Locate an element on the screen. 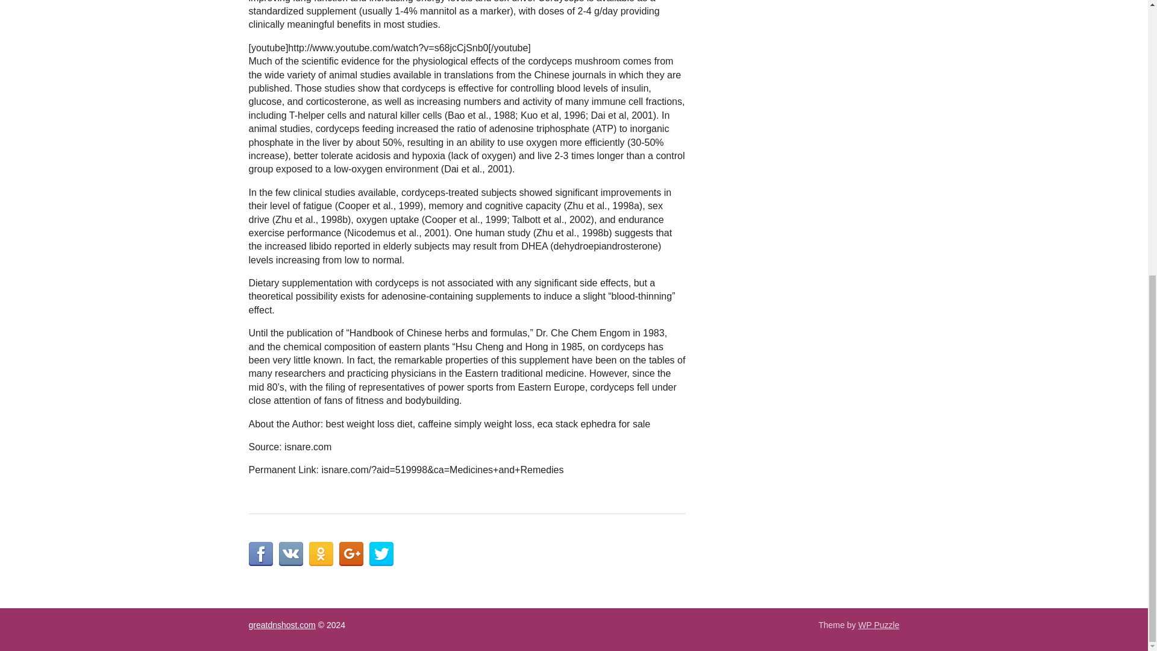 The height and width of the screenshot is (651, 1157). Share in Twitter is located at coordinates (381, 553).